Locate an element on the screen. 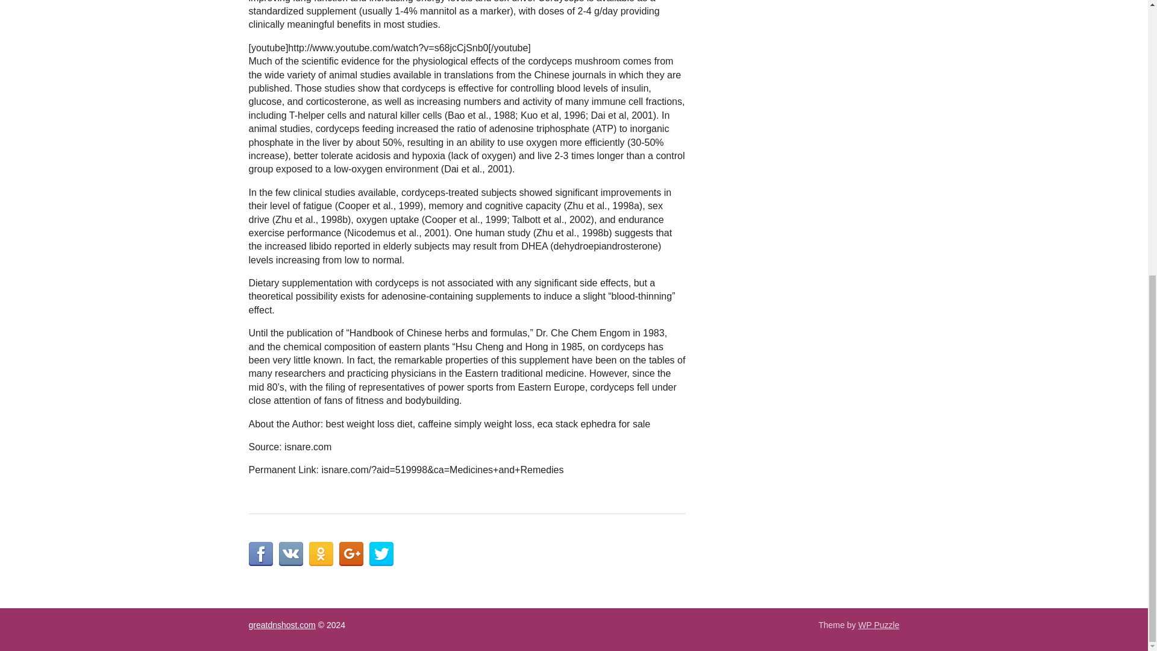 The height and width of the screenshot is (651, 1157). Share in Twitter is located at coordinates (381, 553).